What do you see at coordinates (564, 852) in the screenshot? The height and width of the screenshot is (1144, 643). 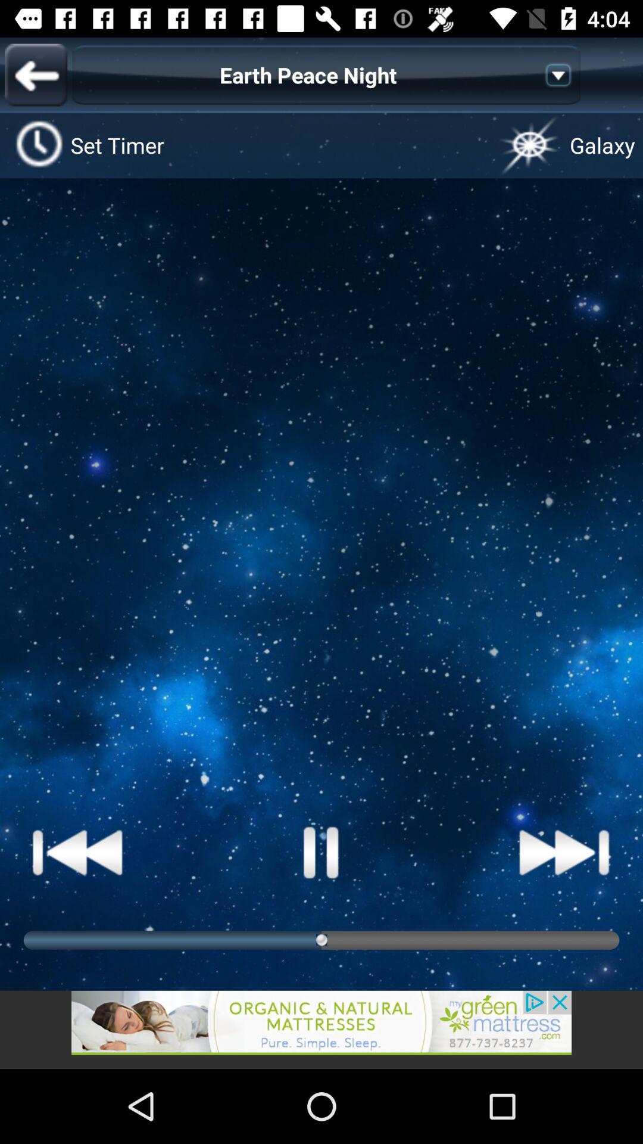 I see `next button` at bounding box center [564, 852].